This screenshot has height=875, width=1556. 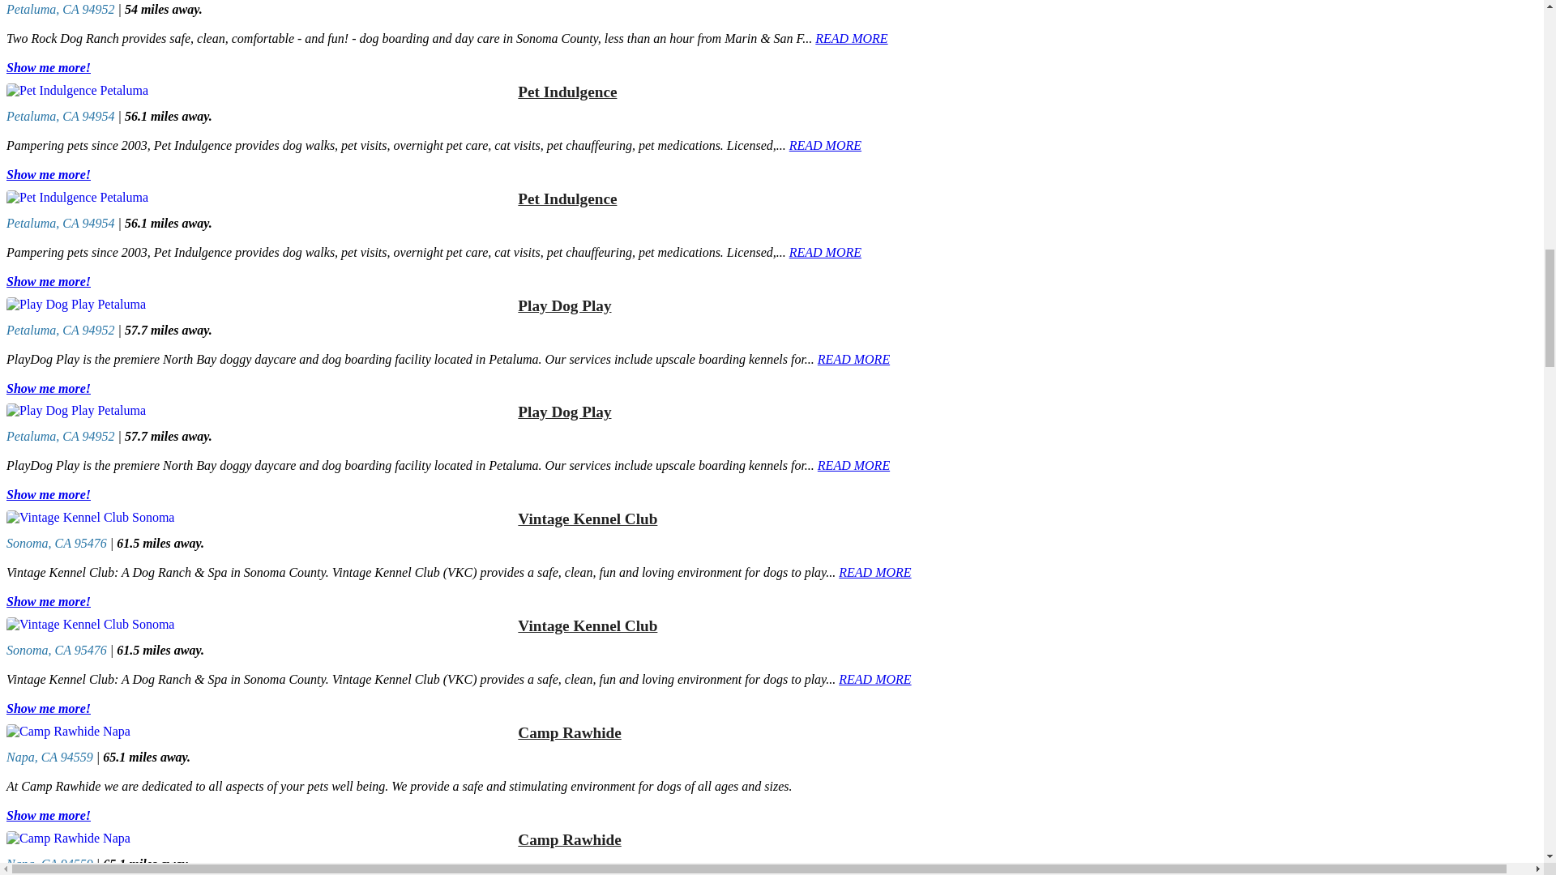 I want to click on Play Dog Play Petaluma, so click(x=259, y=305).